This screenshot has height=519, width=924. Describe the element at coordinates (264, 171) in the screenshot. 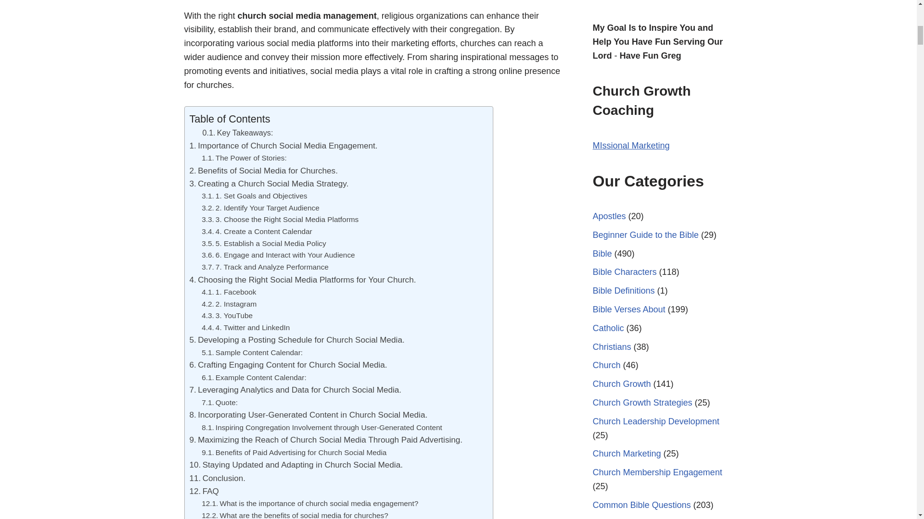

I see `Benefits of Social Media for Churches.` at that location.